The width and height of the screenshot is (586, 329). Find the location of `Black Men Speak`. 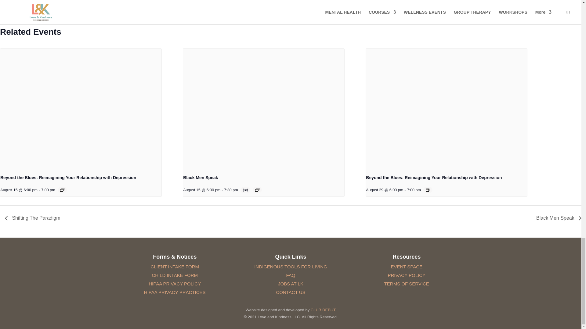

Black Men Speak is located at coordinates (200, 177).